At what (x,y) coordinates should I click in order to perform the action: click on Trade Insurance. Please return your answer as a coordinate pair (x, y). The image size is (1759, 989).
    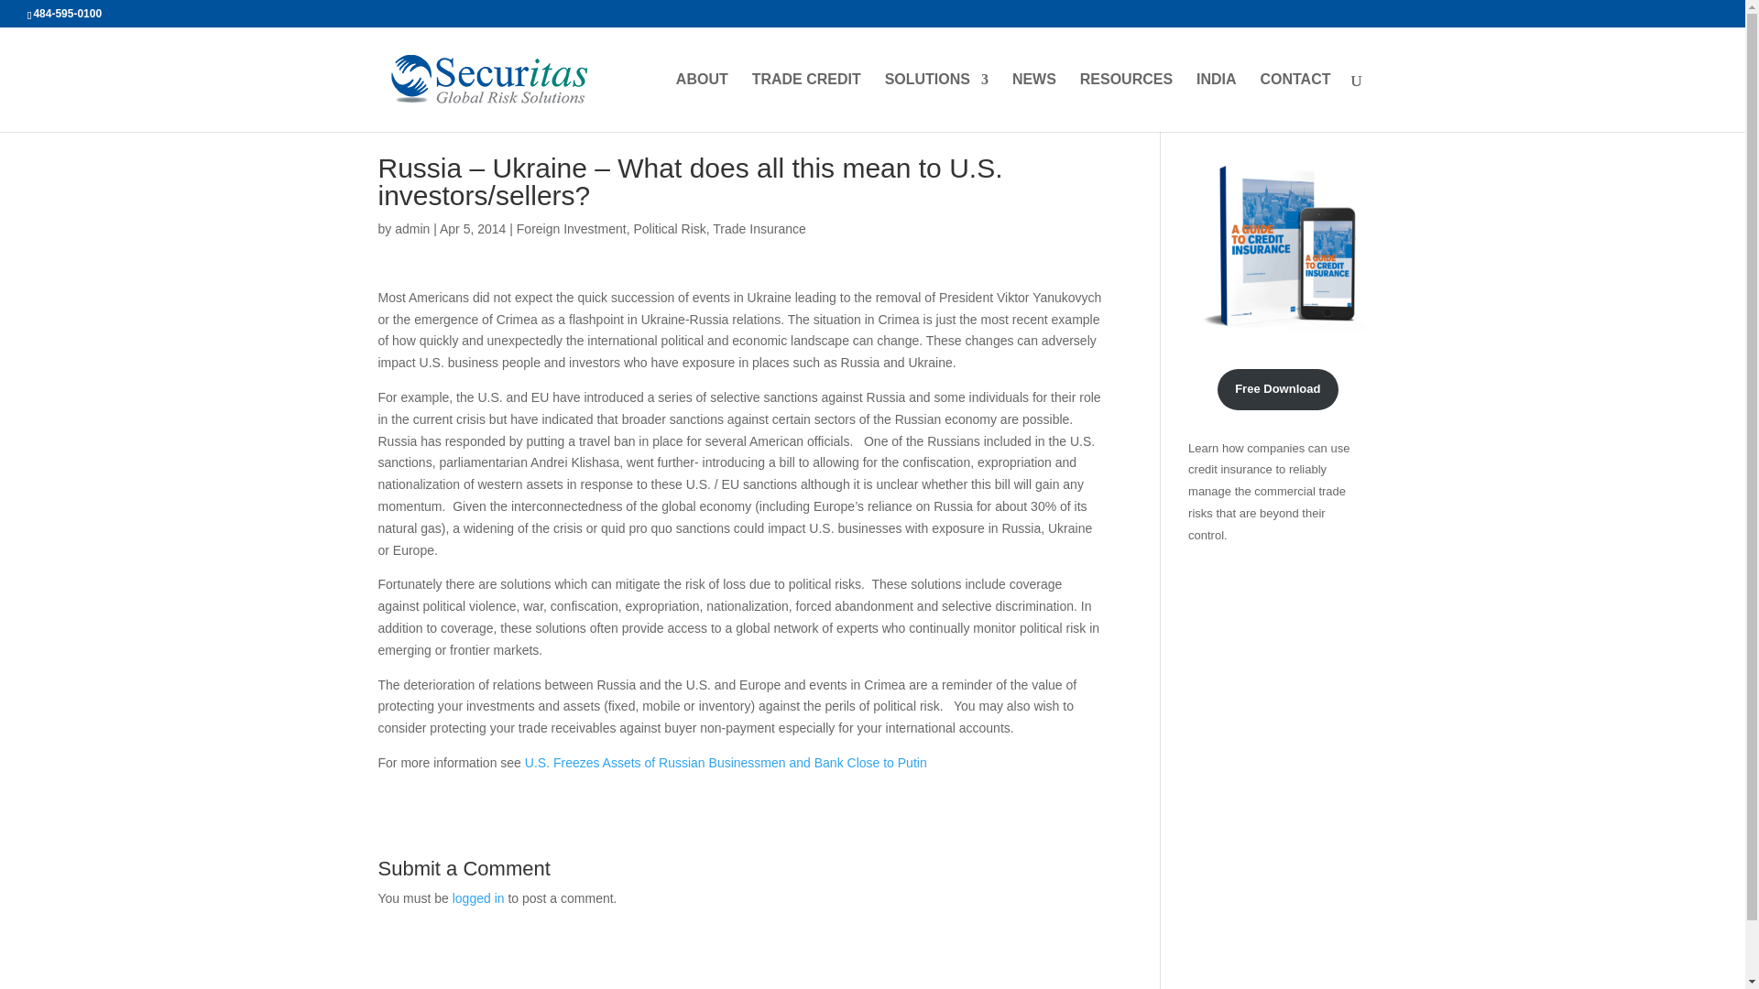
    Looking at the image, I should click on (759, 229).